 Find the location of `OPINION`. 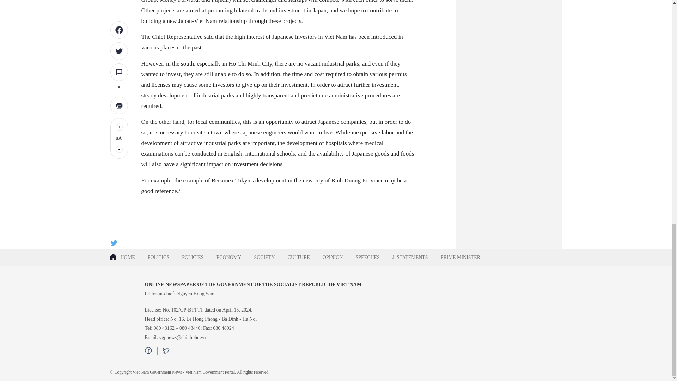

OPINION is located at coordinates (333, 257).